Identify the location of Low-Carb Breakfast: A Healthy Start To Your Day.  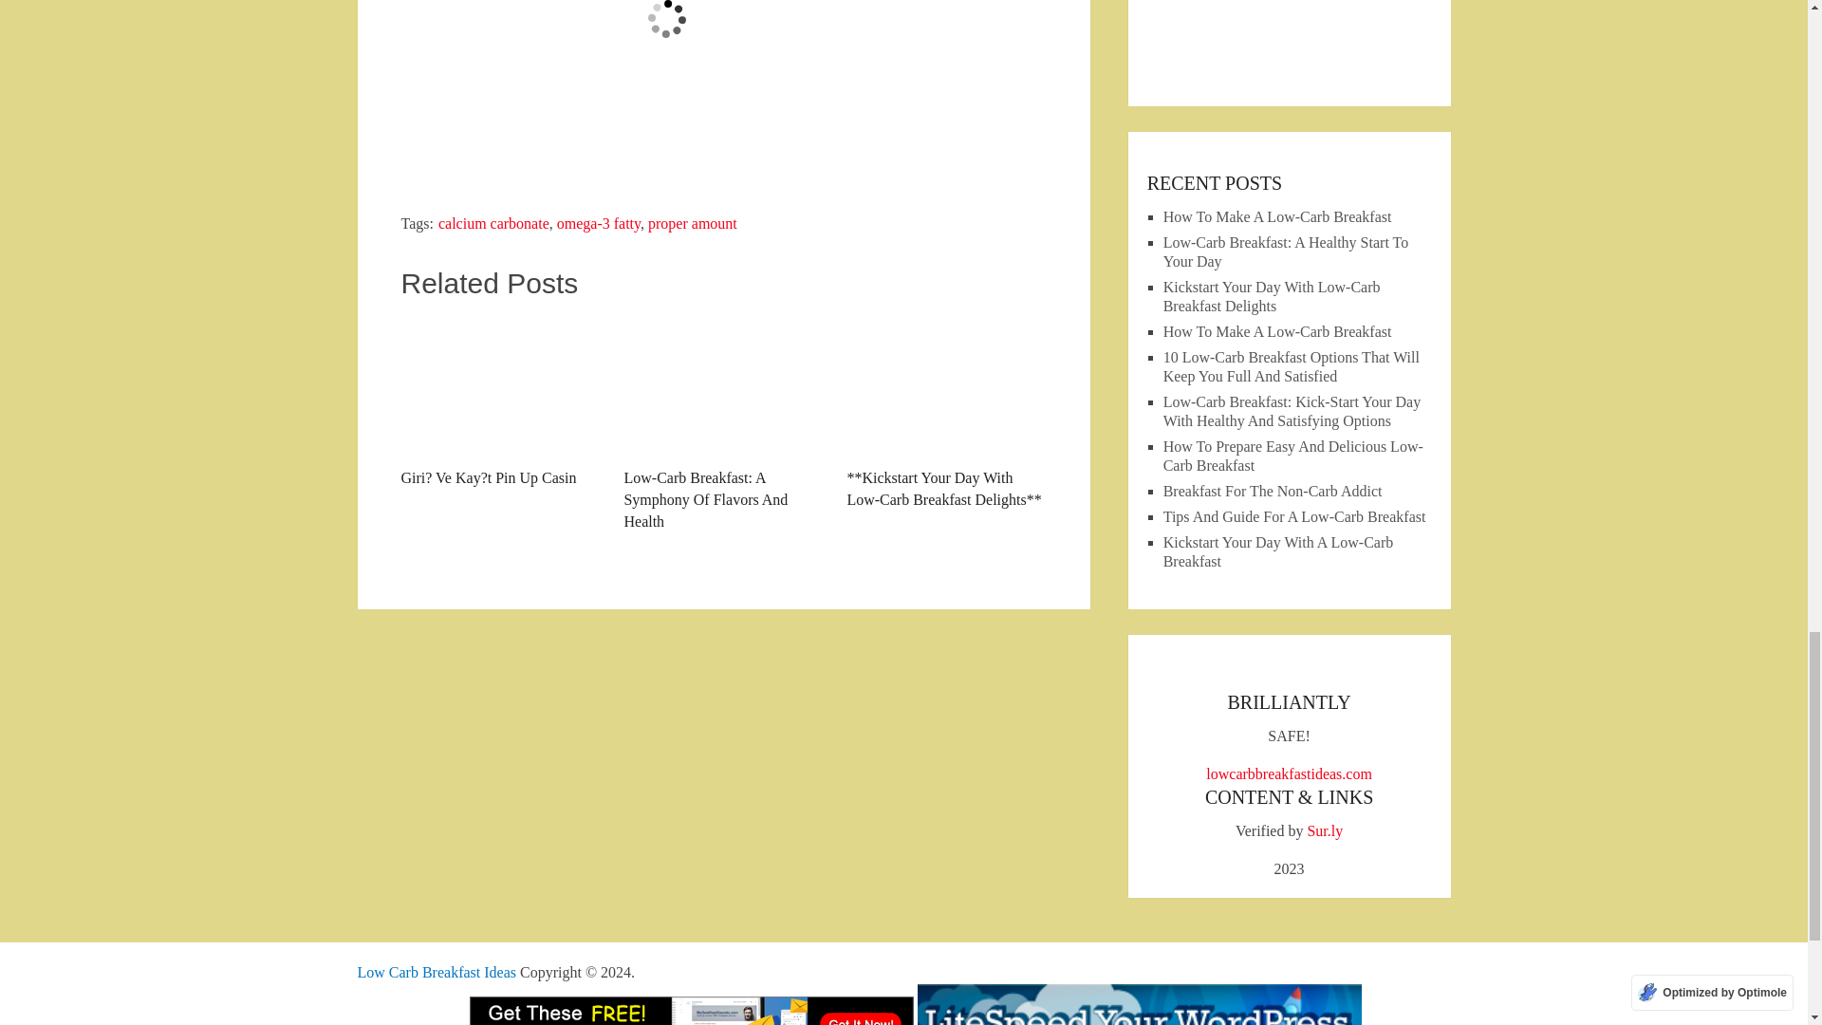
(1286, 252).